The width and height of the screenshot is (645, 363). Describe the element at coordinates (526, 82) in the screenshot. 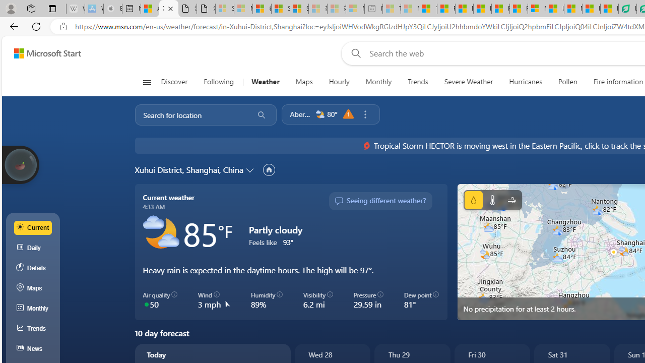

I see `Hurricanes` at that location.